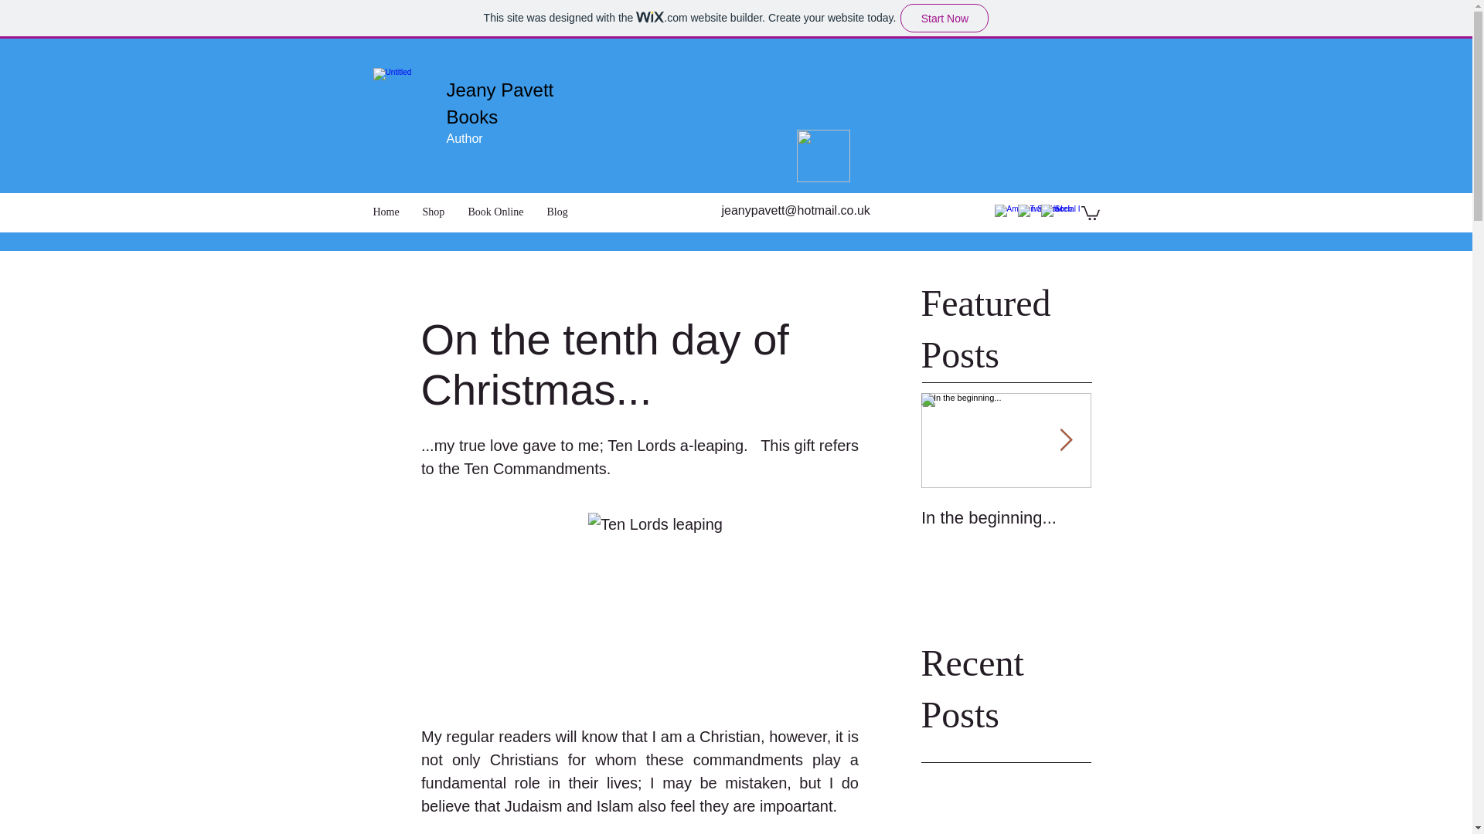 The image size is (1484, 834). What do you see at coordinates (434, 212) in the screenshot?
I see `Shop` at bounding box center [434, 212].